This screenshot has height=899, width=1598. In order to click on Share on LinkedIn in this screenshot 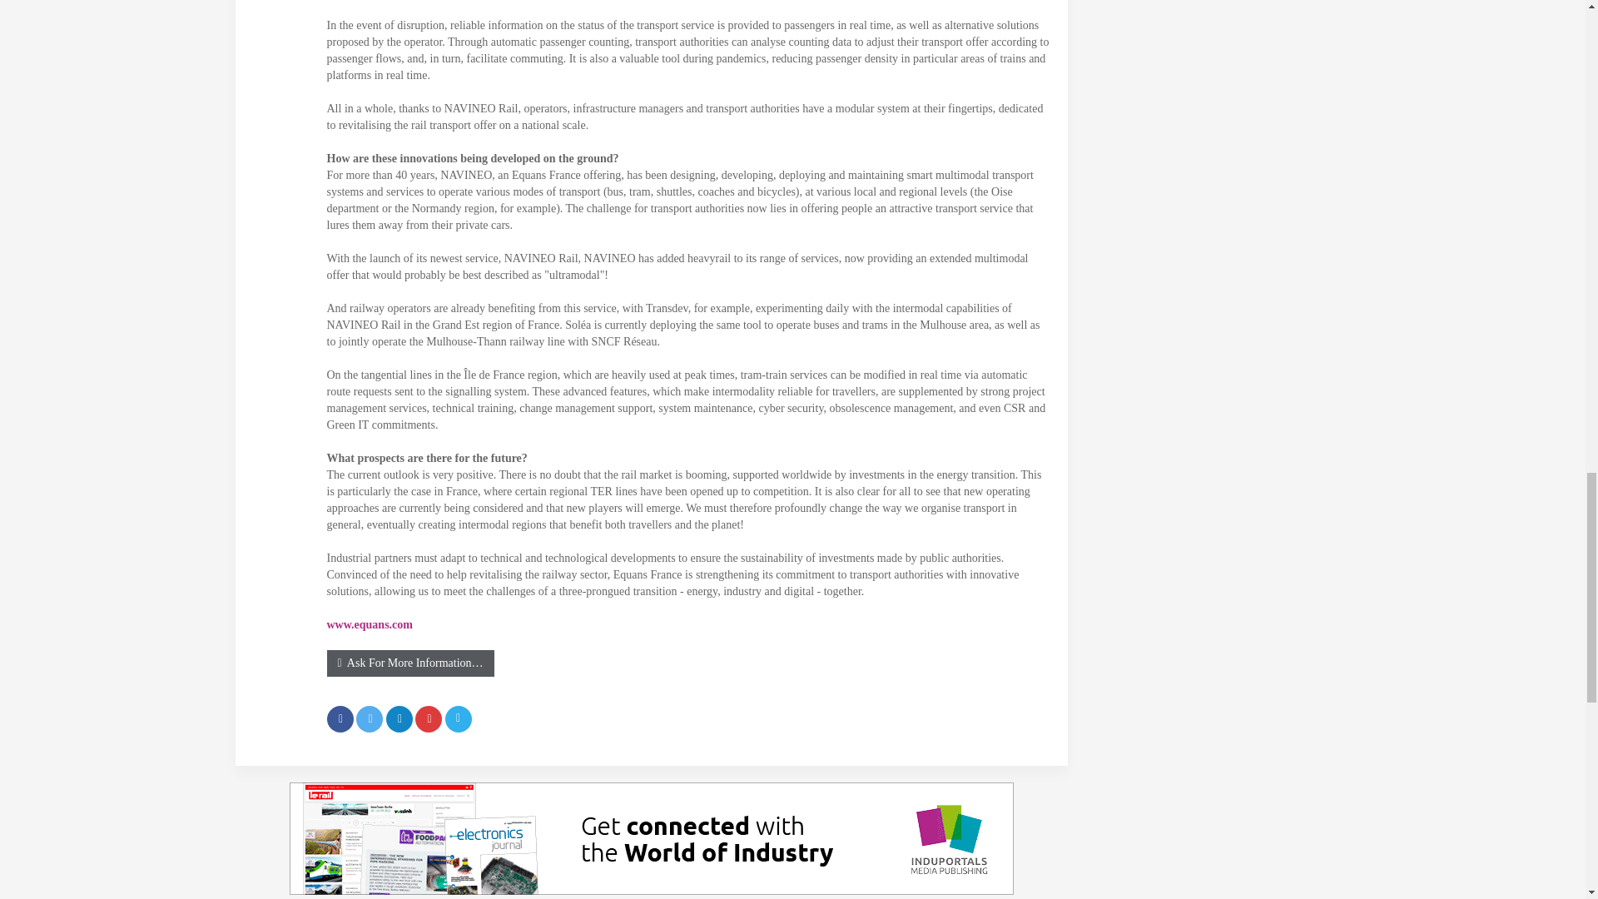, I will do `click(399, 719)`.